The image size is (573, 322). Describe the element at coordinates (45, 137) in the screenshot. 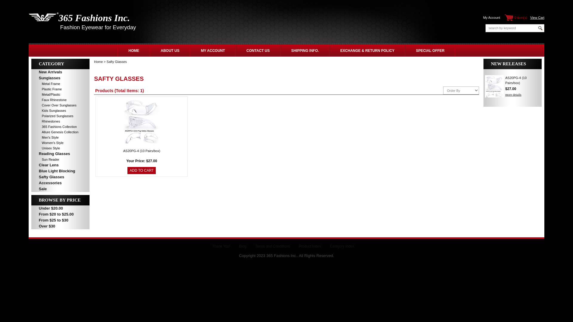

I see `Men's Style` at that location.